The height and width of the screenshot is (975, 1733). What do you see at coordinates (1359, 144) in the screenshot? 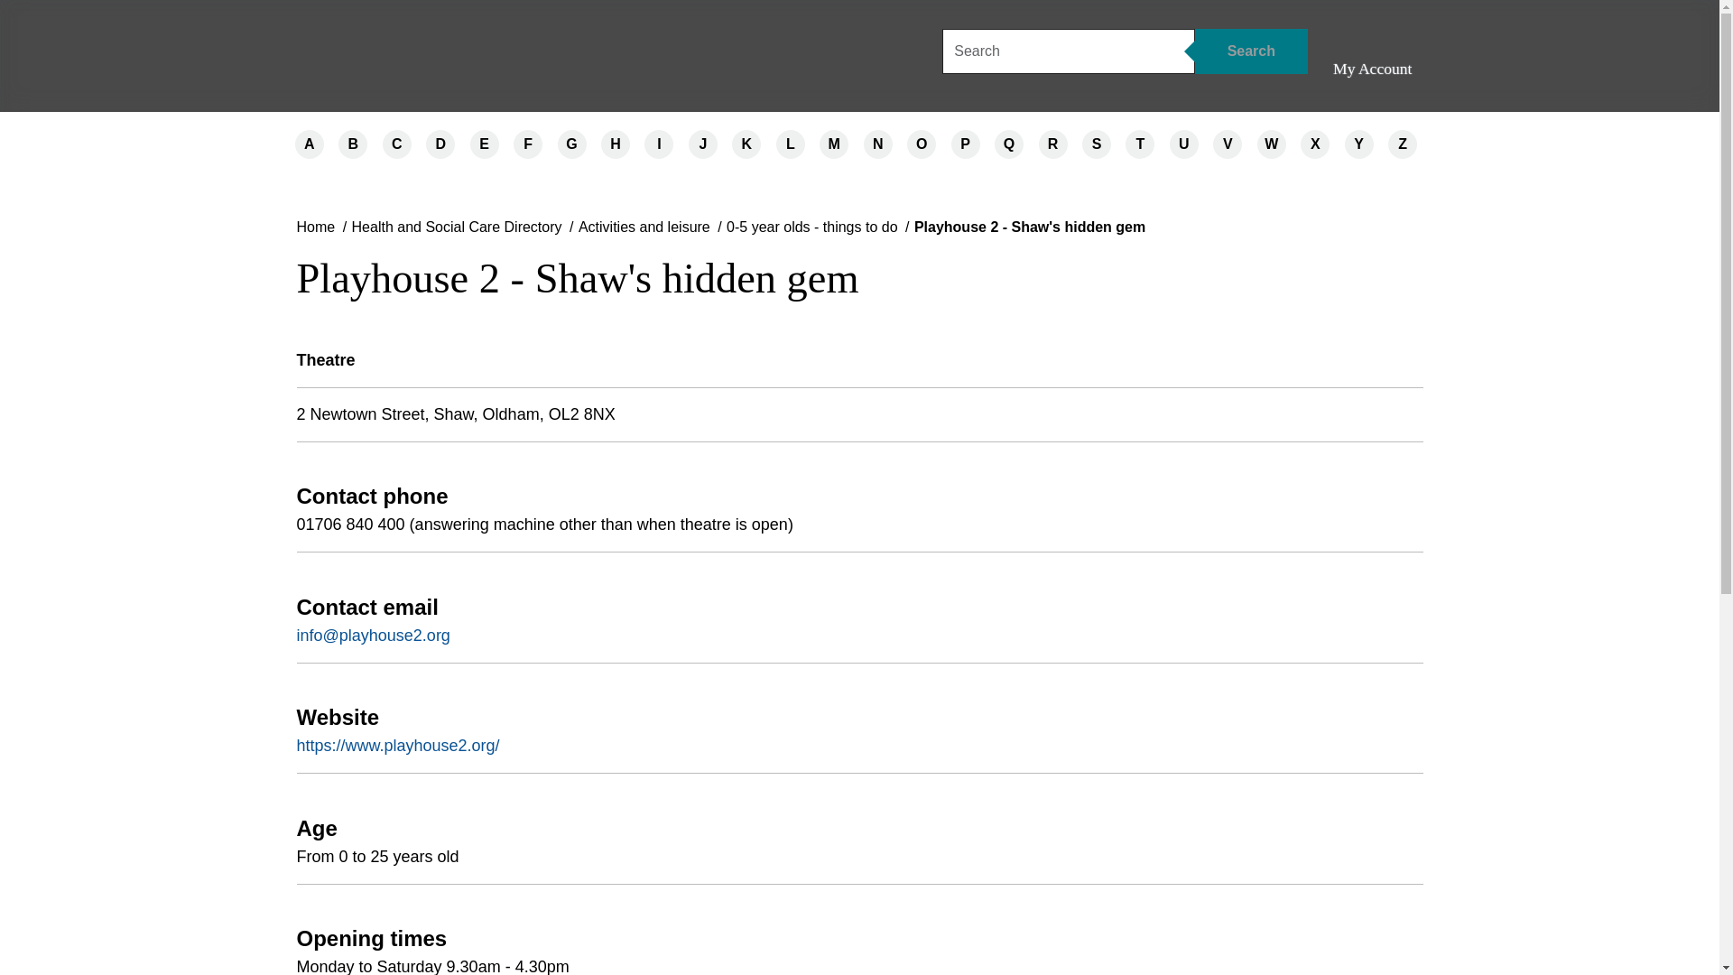
I see `Y` at bounding box center [1359, 144].